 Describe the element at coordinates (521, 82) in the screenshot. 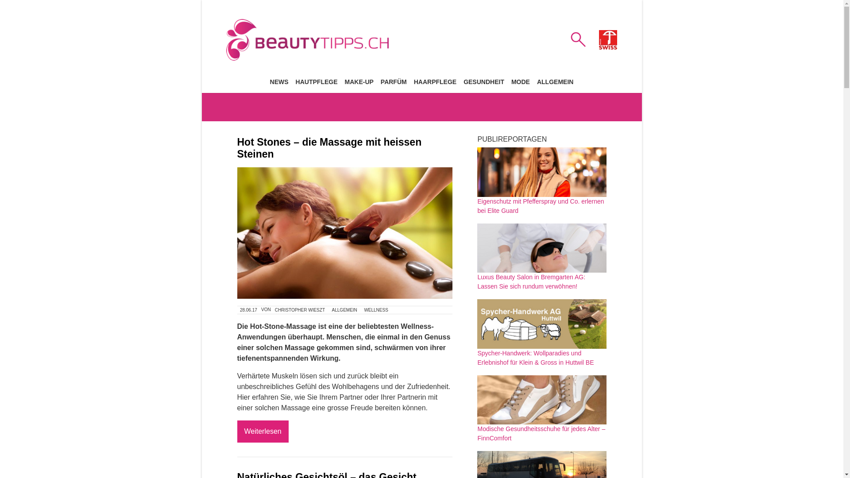

I see `MODE` at that location.